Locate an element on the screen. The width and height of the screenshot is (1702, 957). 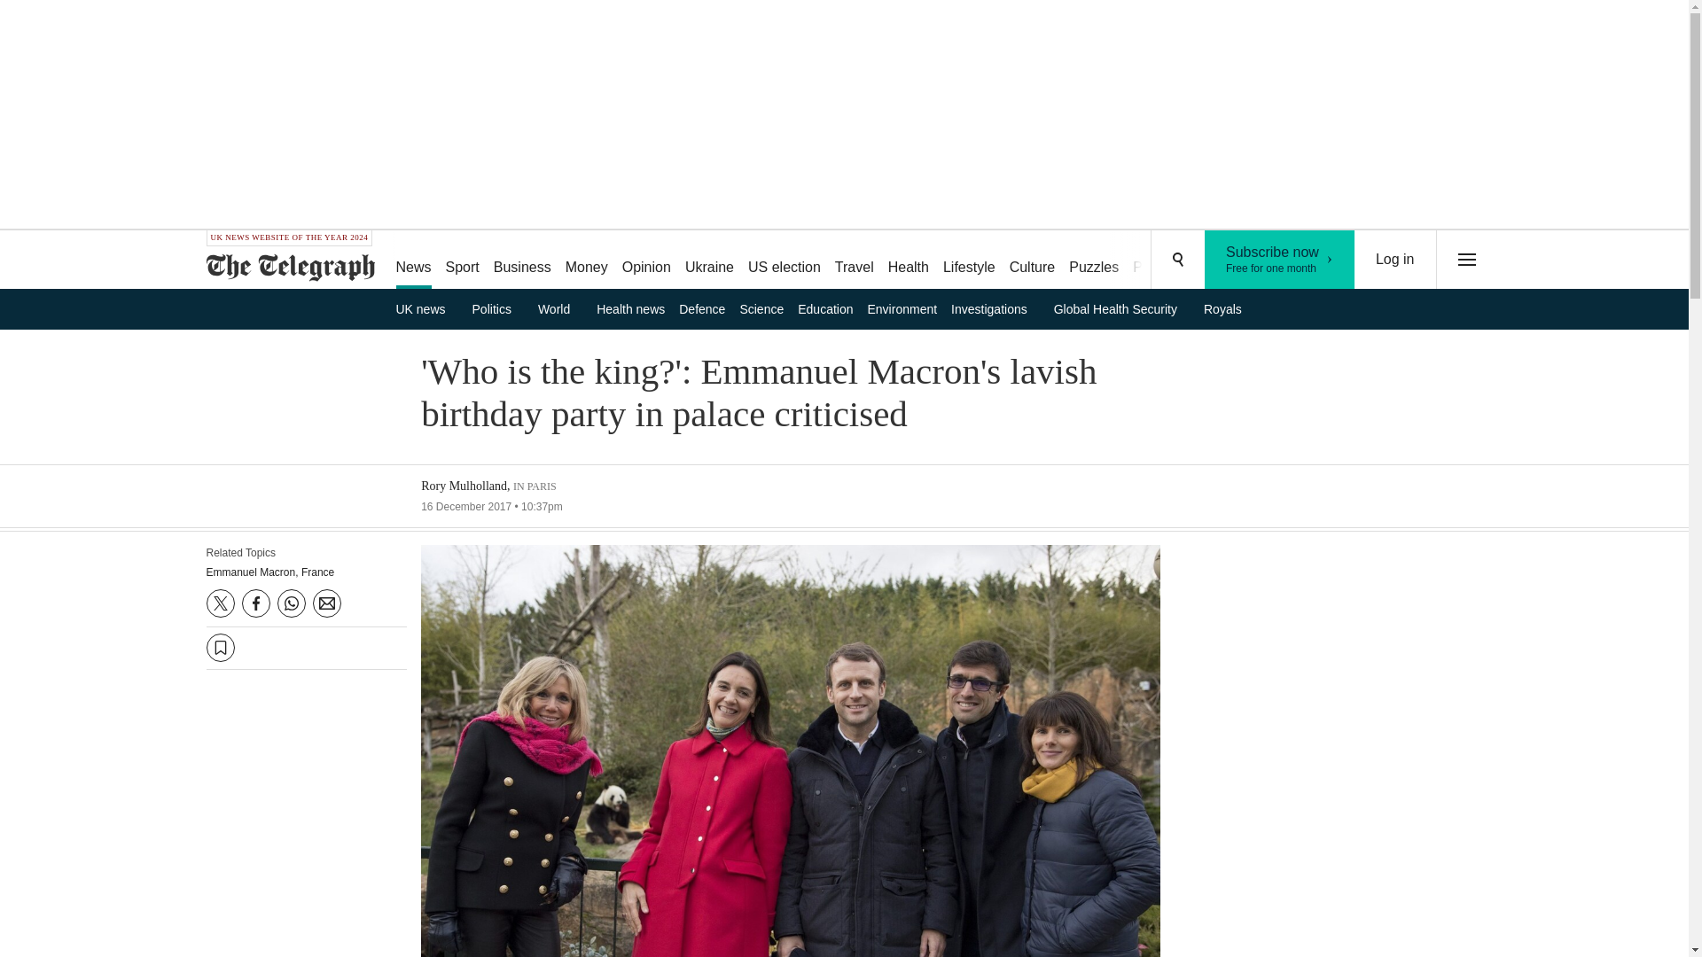
UK news is located at coordinates (425, 308).